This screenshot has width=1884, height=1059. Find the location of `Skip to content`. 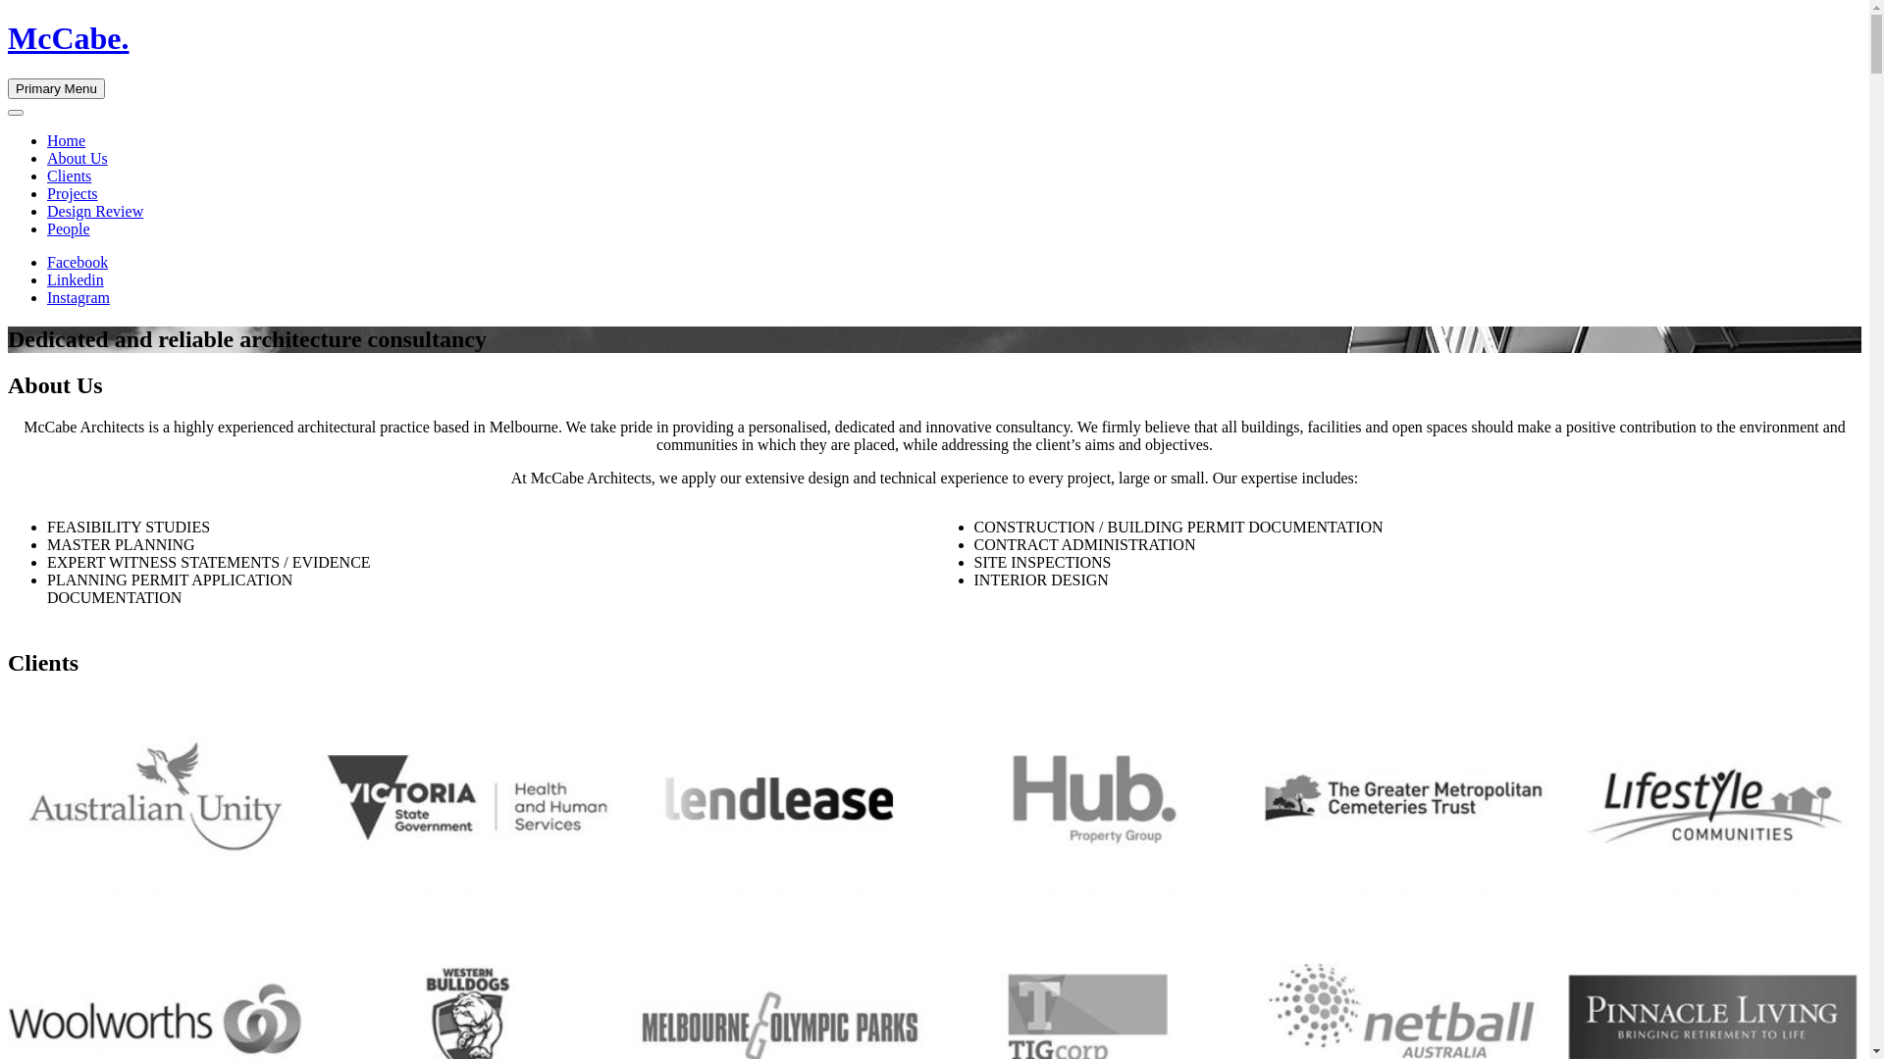

Skip to content is located at coordinates (8, 20).